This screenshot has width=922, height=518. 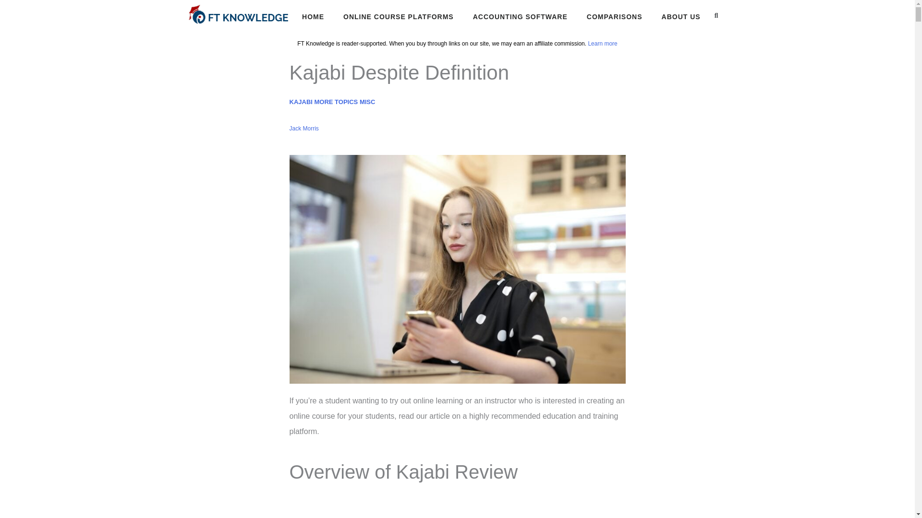 I want to click on COMPARISONS, so click(x=615, y=17).